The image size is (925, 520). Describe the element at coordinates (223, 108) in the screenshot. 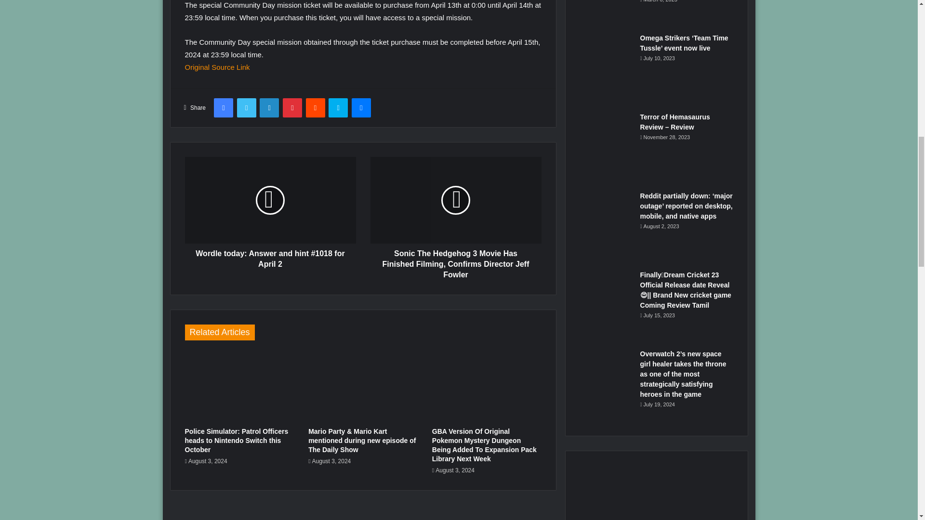

I see `Facebook` at that location.